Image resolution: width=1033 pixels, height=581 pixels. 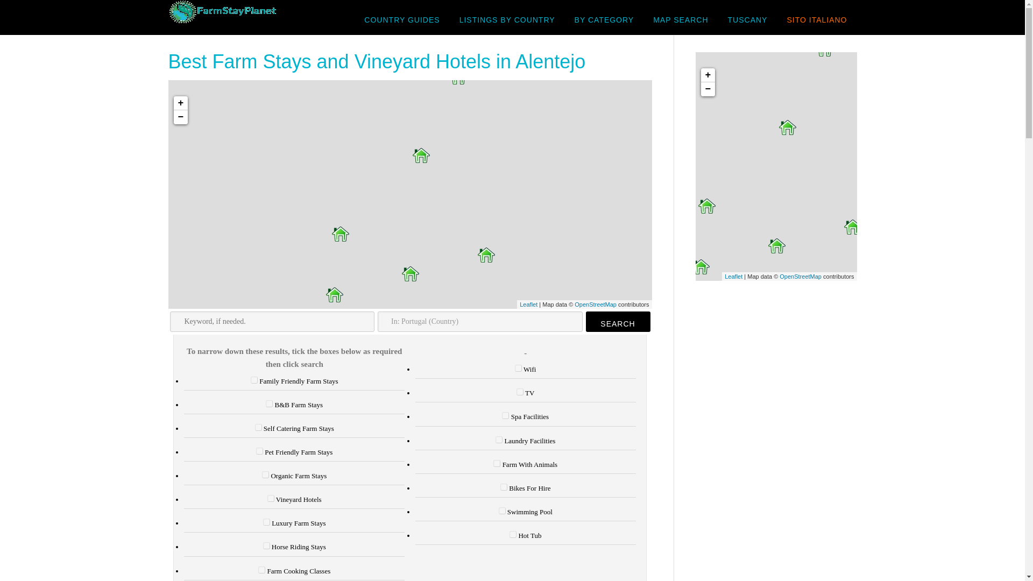 I want to click on 7960, so click(x=266, y=522).